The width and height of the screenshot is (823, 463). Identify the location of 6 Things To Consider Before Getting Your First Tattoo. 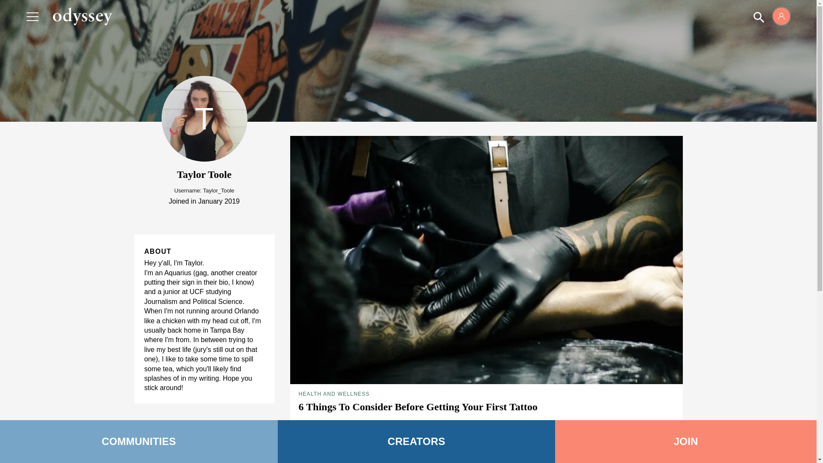
(418, 407).